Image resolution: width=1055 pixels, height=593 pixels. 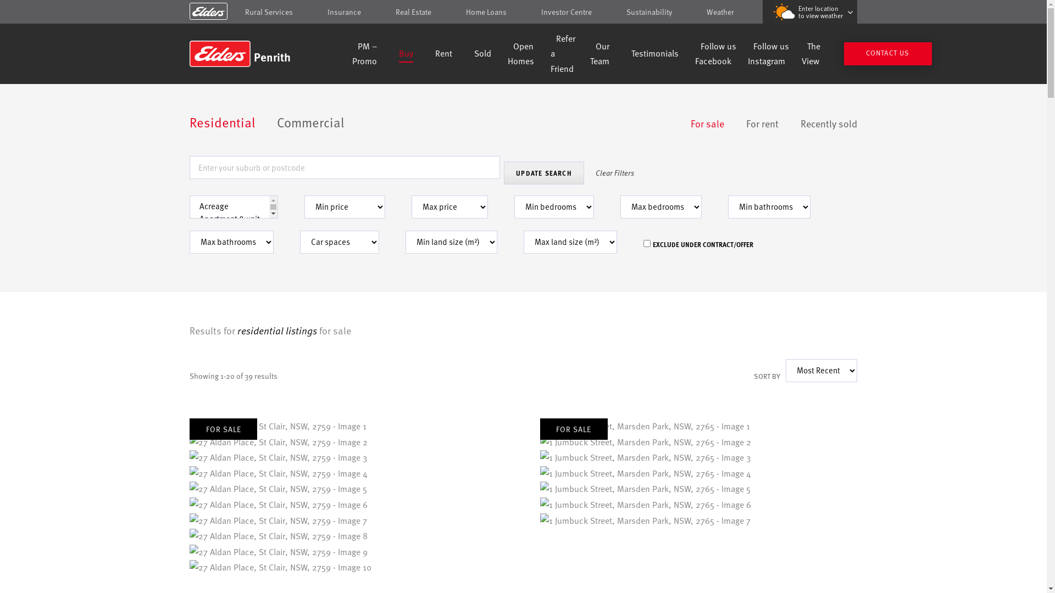 I want to click on Buy, so click(x=406, y=55).